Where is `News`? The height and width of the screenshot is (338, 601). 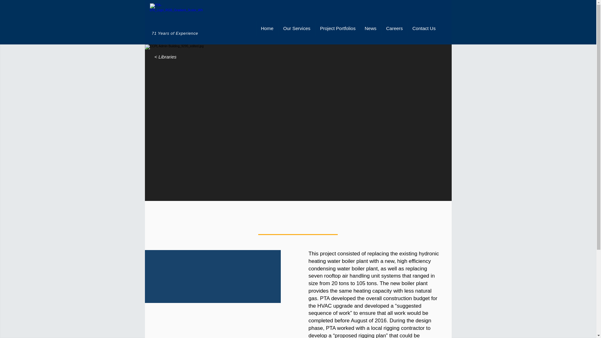 News is located at coordinates (370, 28).